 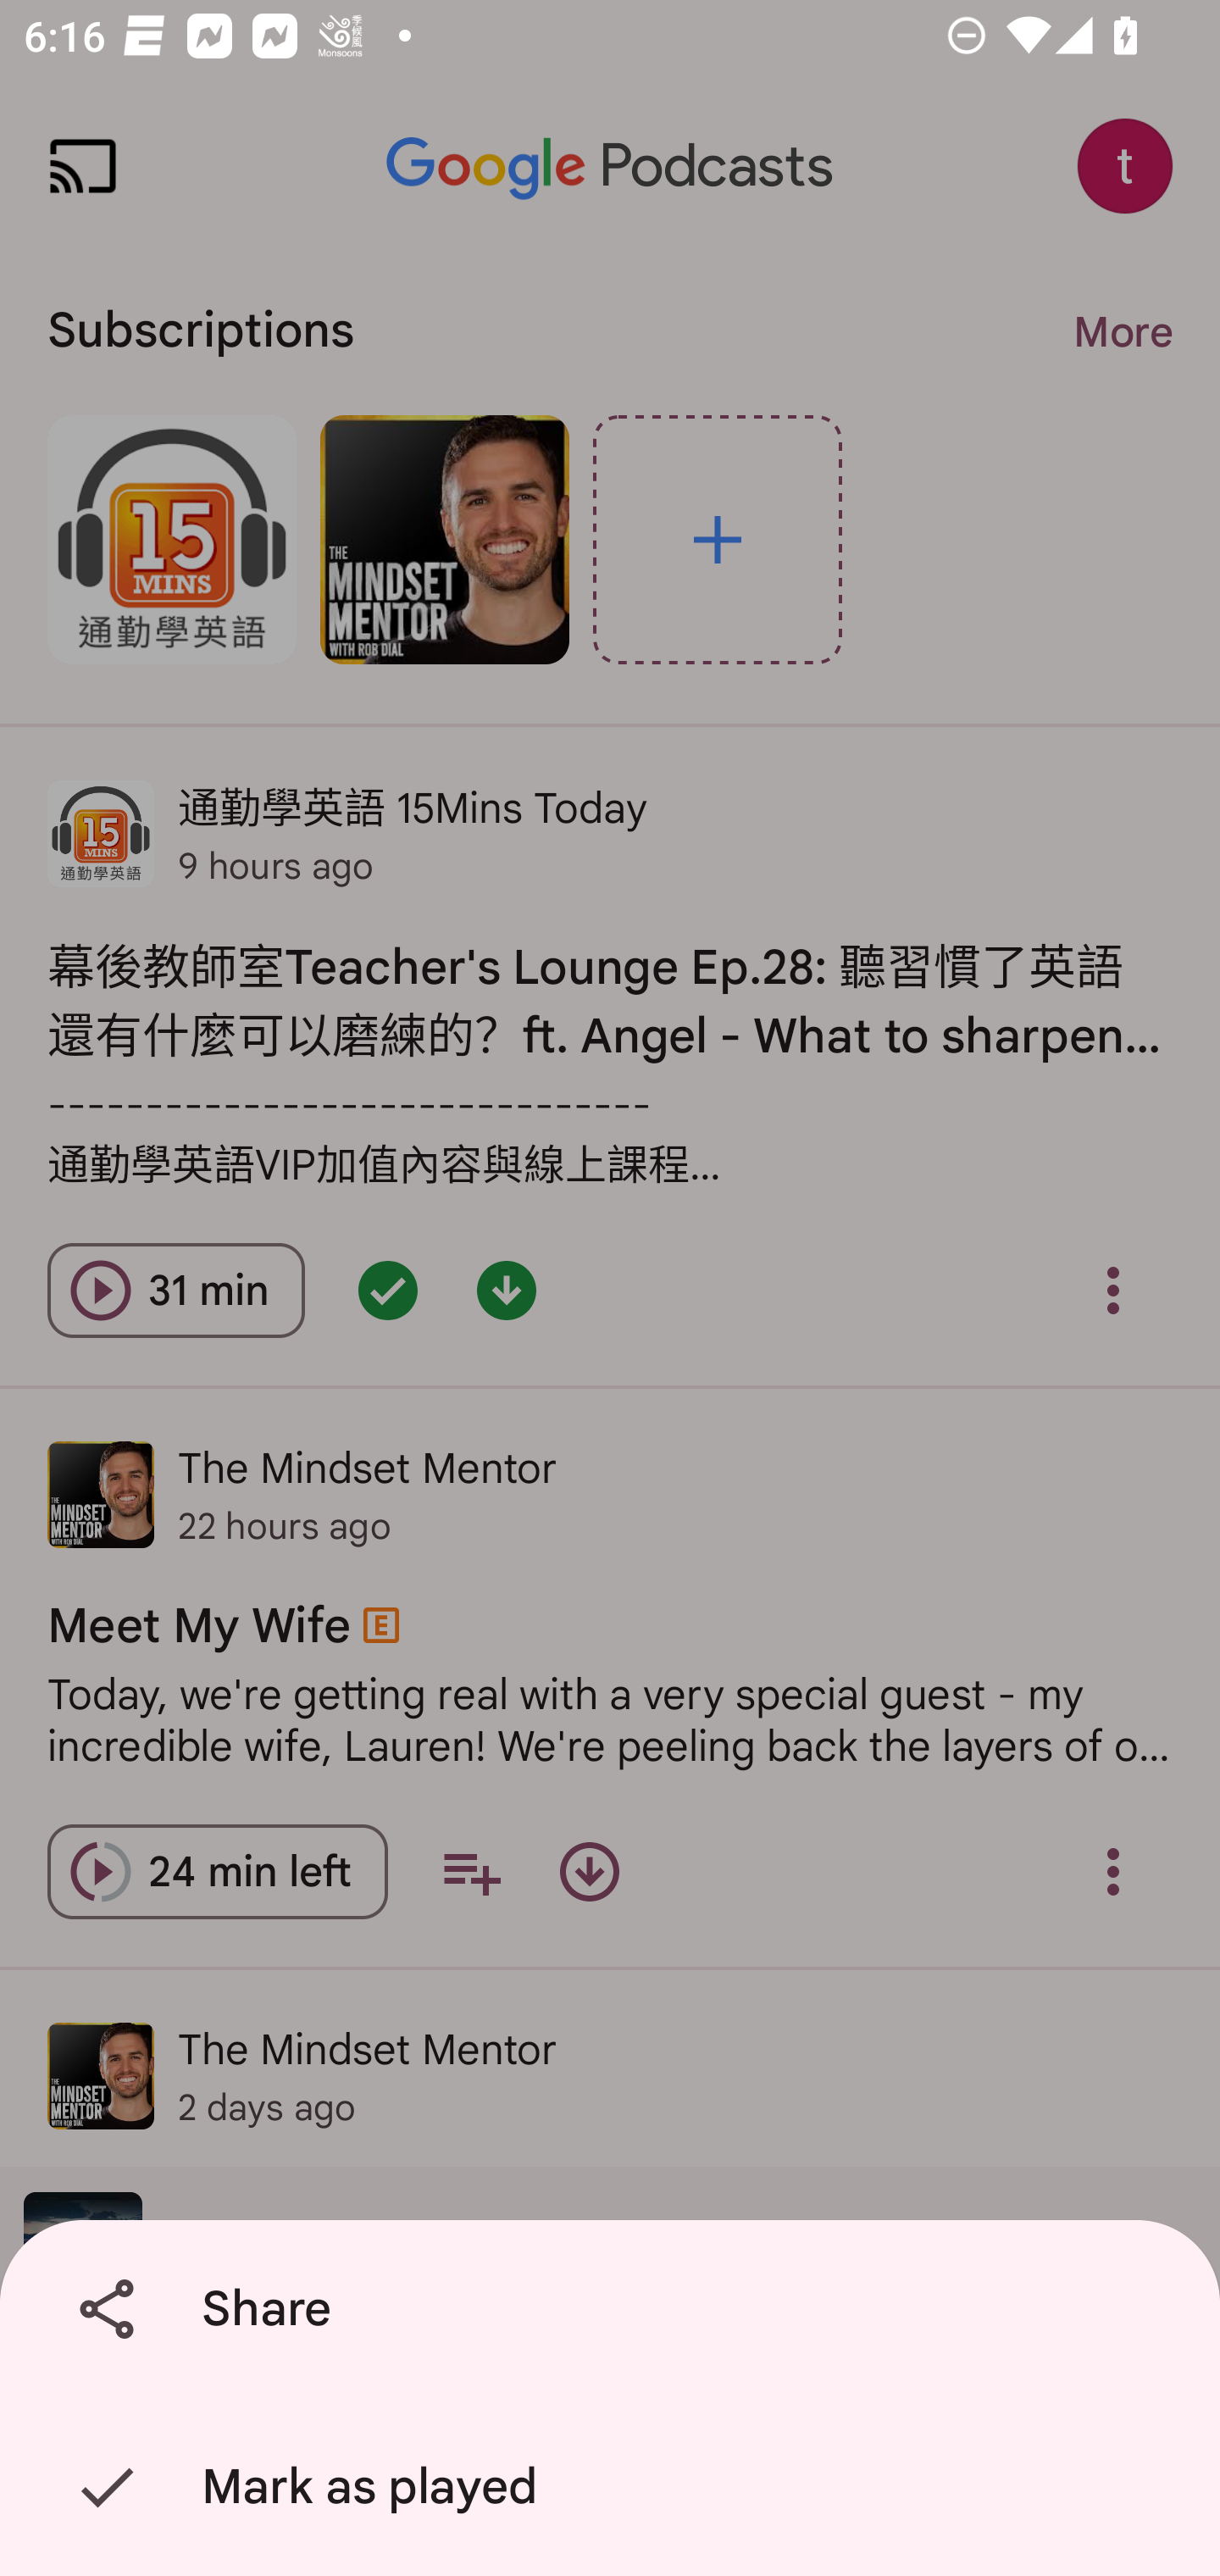 What do you see at coordinates (616, 2309) in the screenshot?
I see `Share` at bounding box center [616, 2309].